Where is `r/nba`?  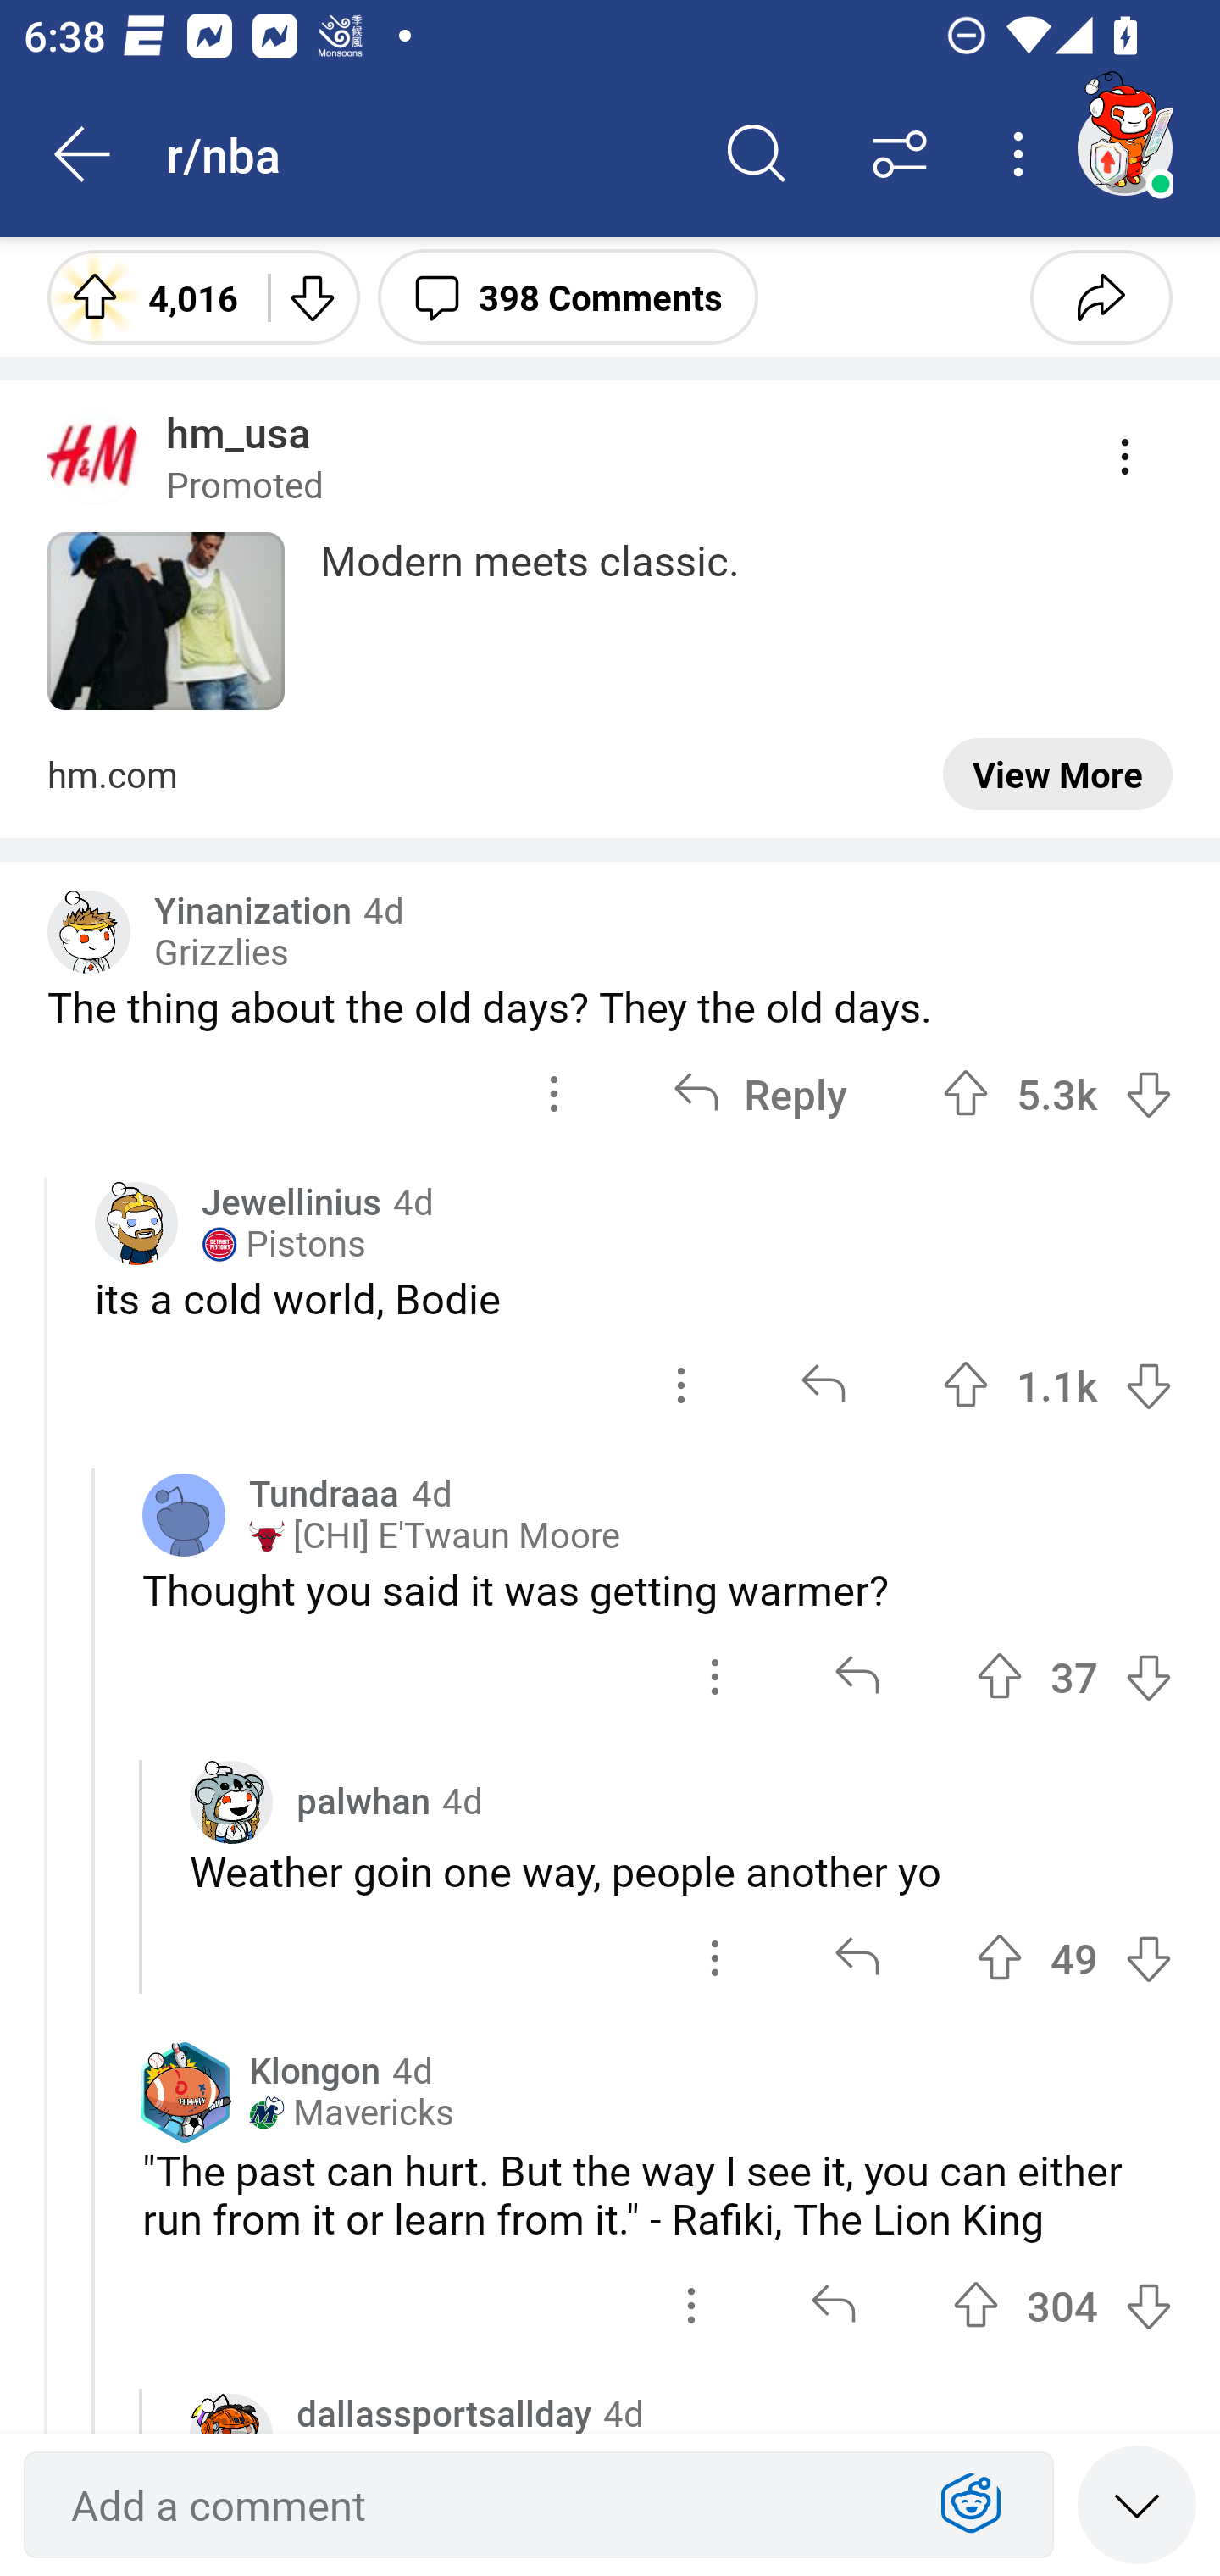
r/nba is located at coordinates (425, 153).